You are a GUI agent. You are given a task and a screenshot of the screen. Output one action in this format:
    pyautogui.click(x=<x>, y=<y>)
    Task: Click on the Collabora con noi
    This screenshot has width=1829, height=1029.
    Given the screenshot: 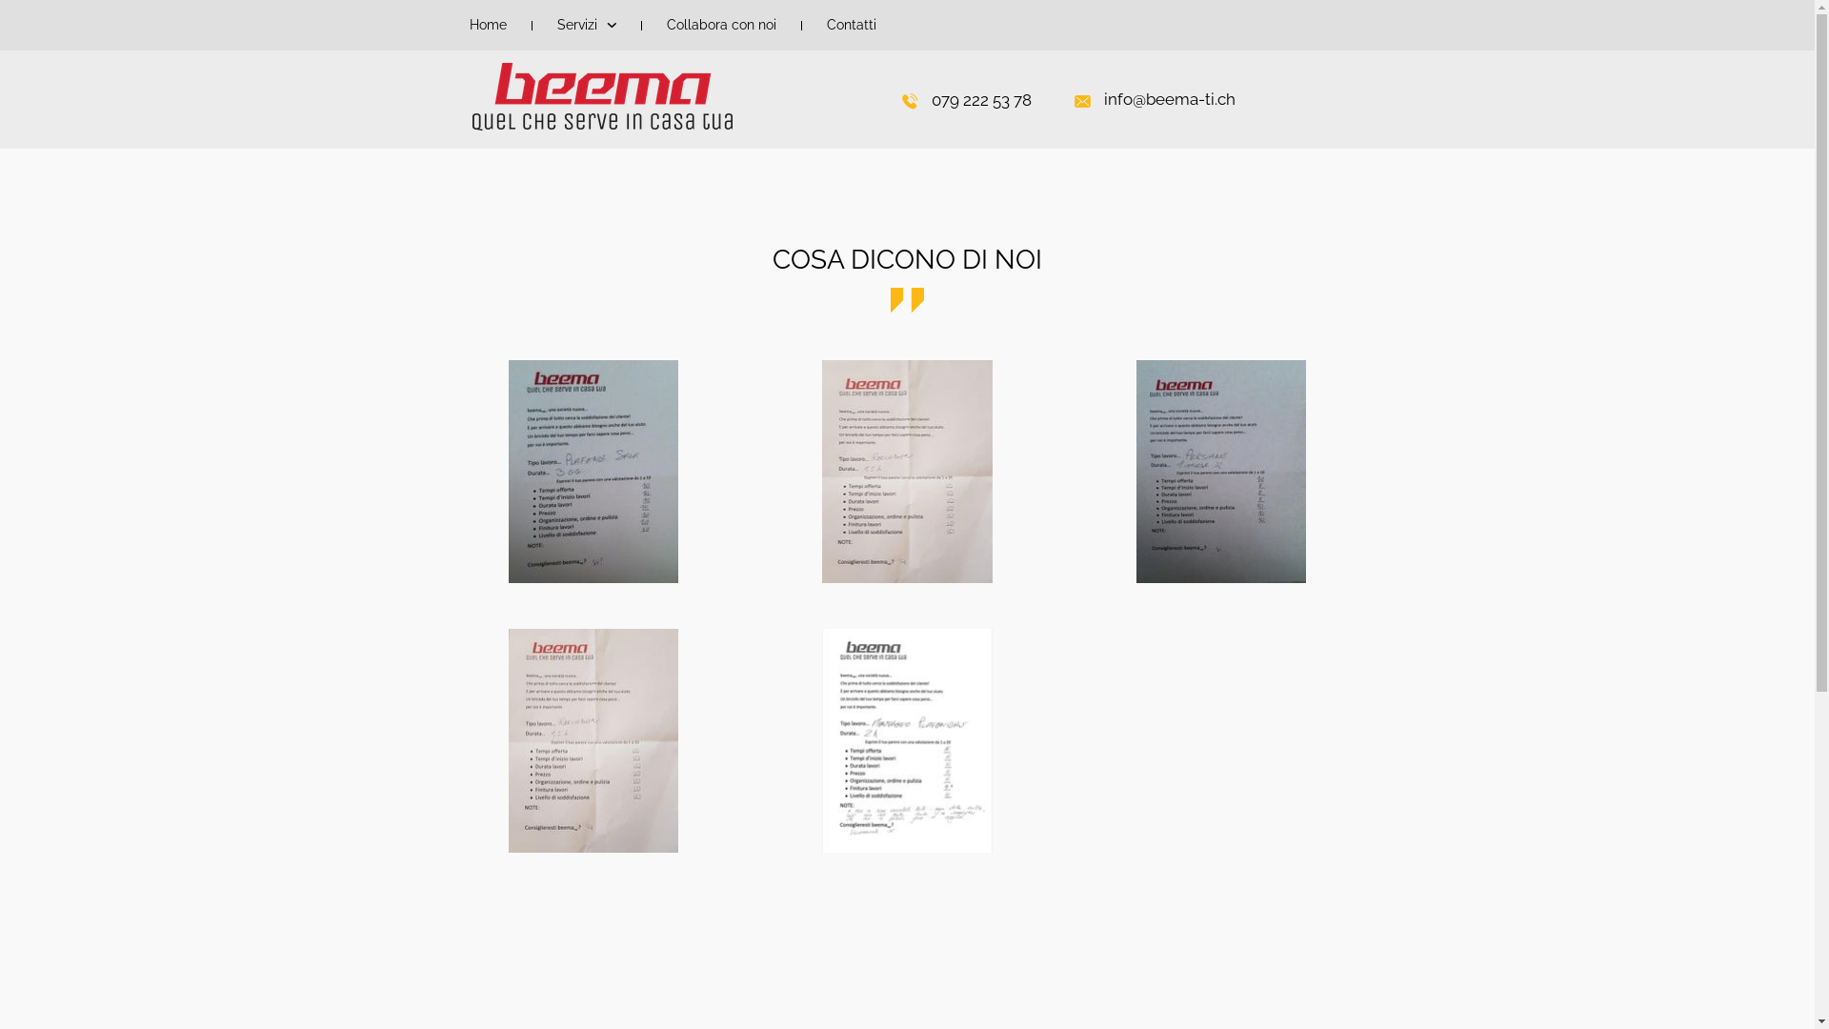 What is the action you would take?
    pyautogui.click(x=722, y=25)
    